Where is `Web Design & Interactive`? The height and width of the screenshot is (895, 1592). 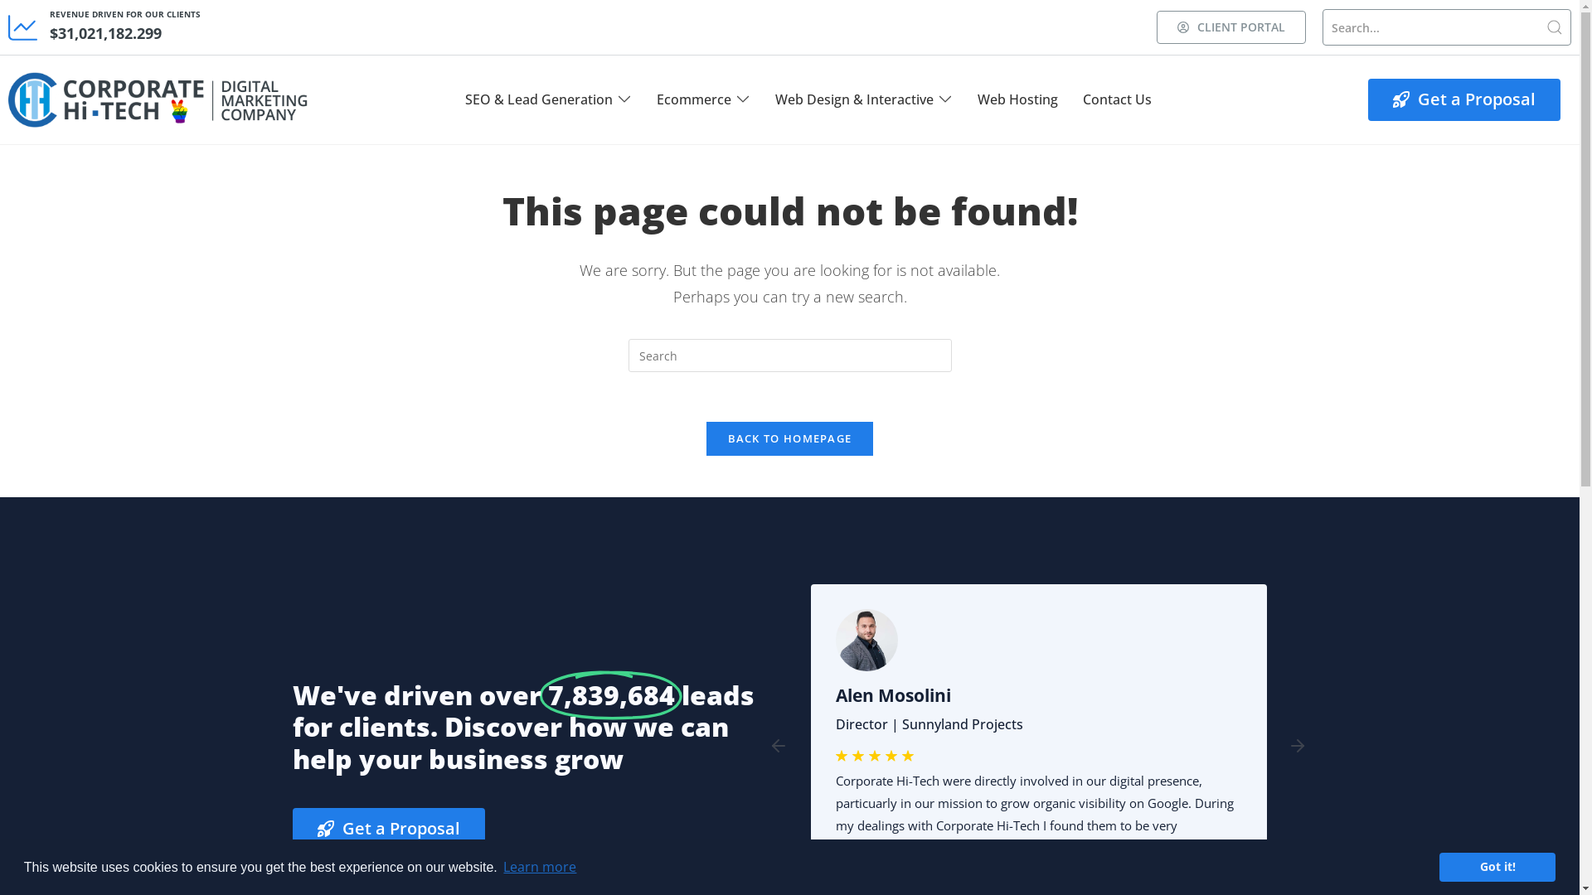
Web Design & Interactive is located at coordinates (854, 99).